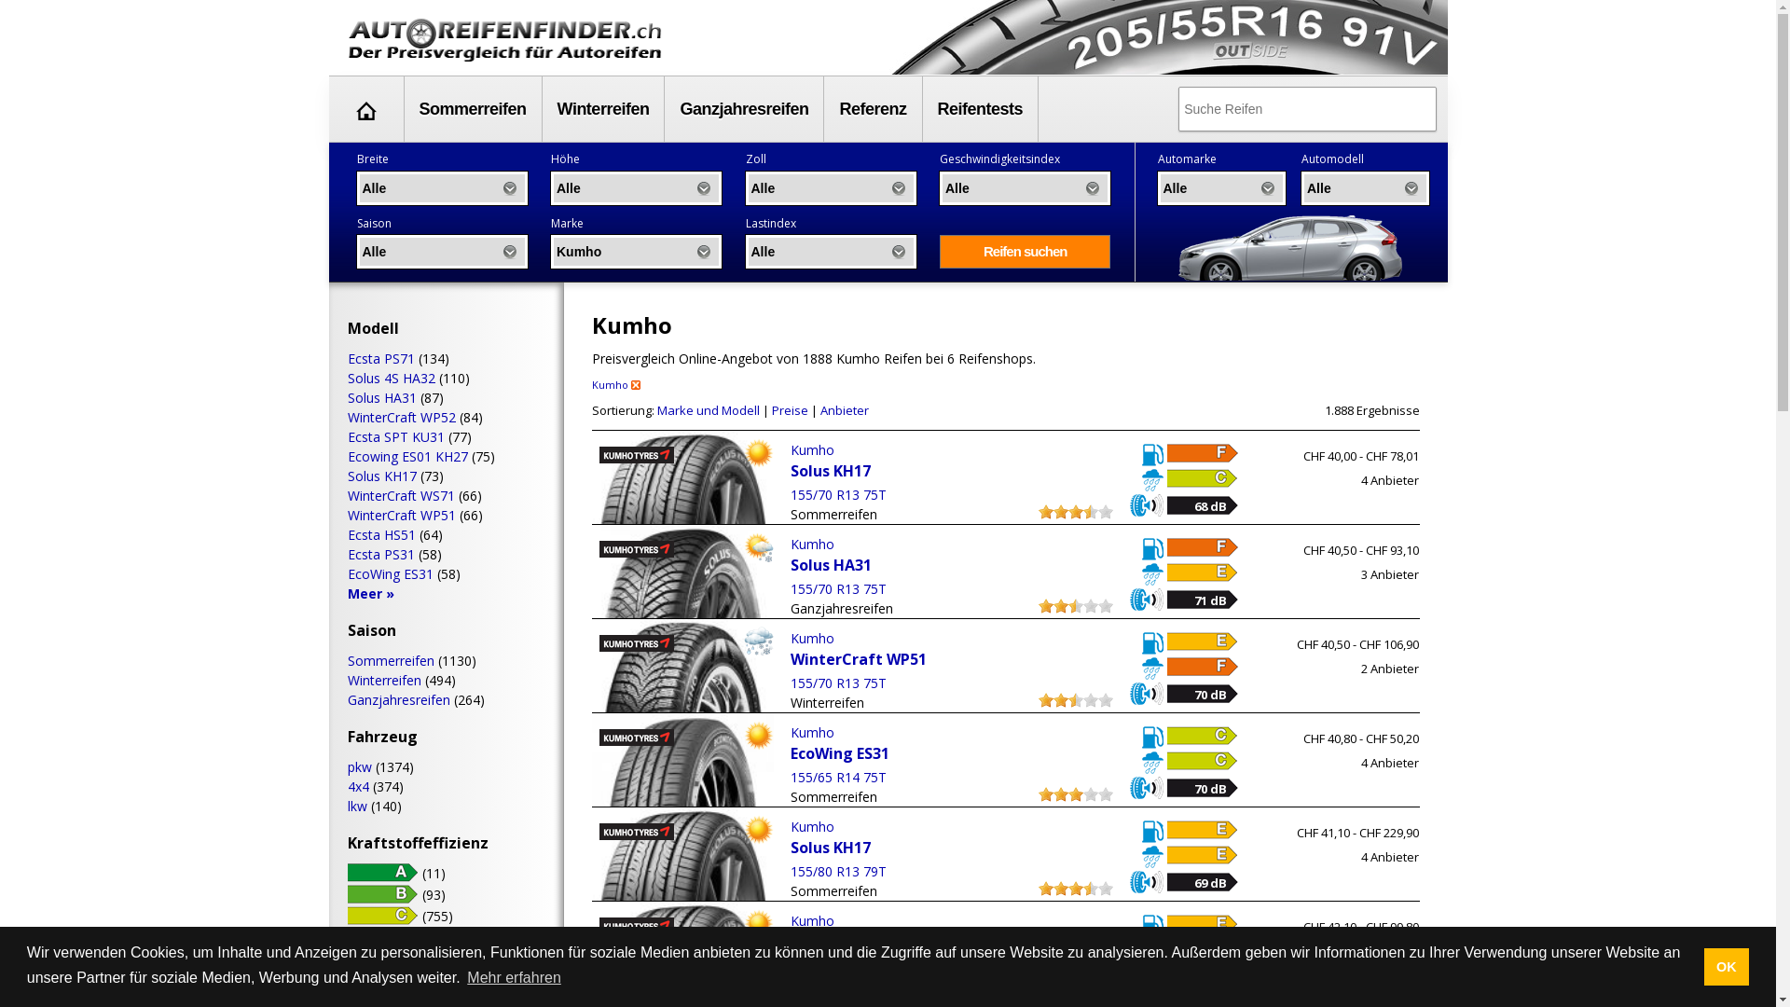 Image resolution: width=1790 pixels, height=1007 pixels. Describe the element at coordinates (1091, 606) in the screenshot. I see `geen ster` at that location.